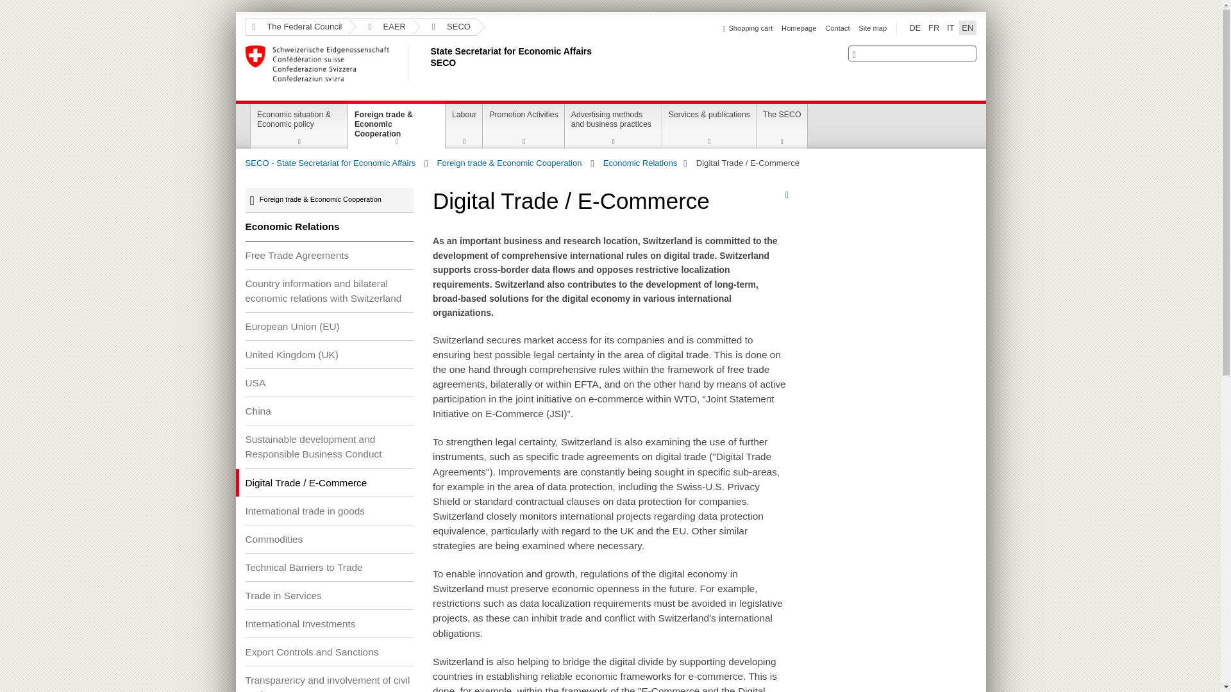 The image size is (1231, 692). Describe the element at coordinates (872, 28) in the screenshot. I see `Site map` at that location.